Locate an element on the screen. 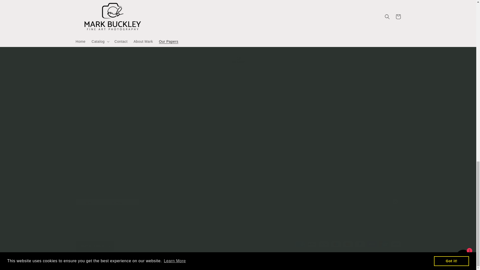 This screenshot has width=480, height=270. Email is located at coordinates (238, 28).